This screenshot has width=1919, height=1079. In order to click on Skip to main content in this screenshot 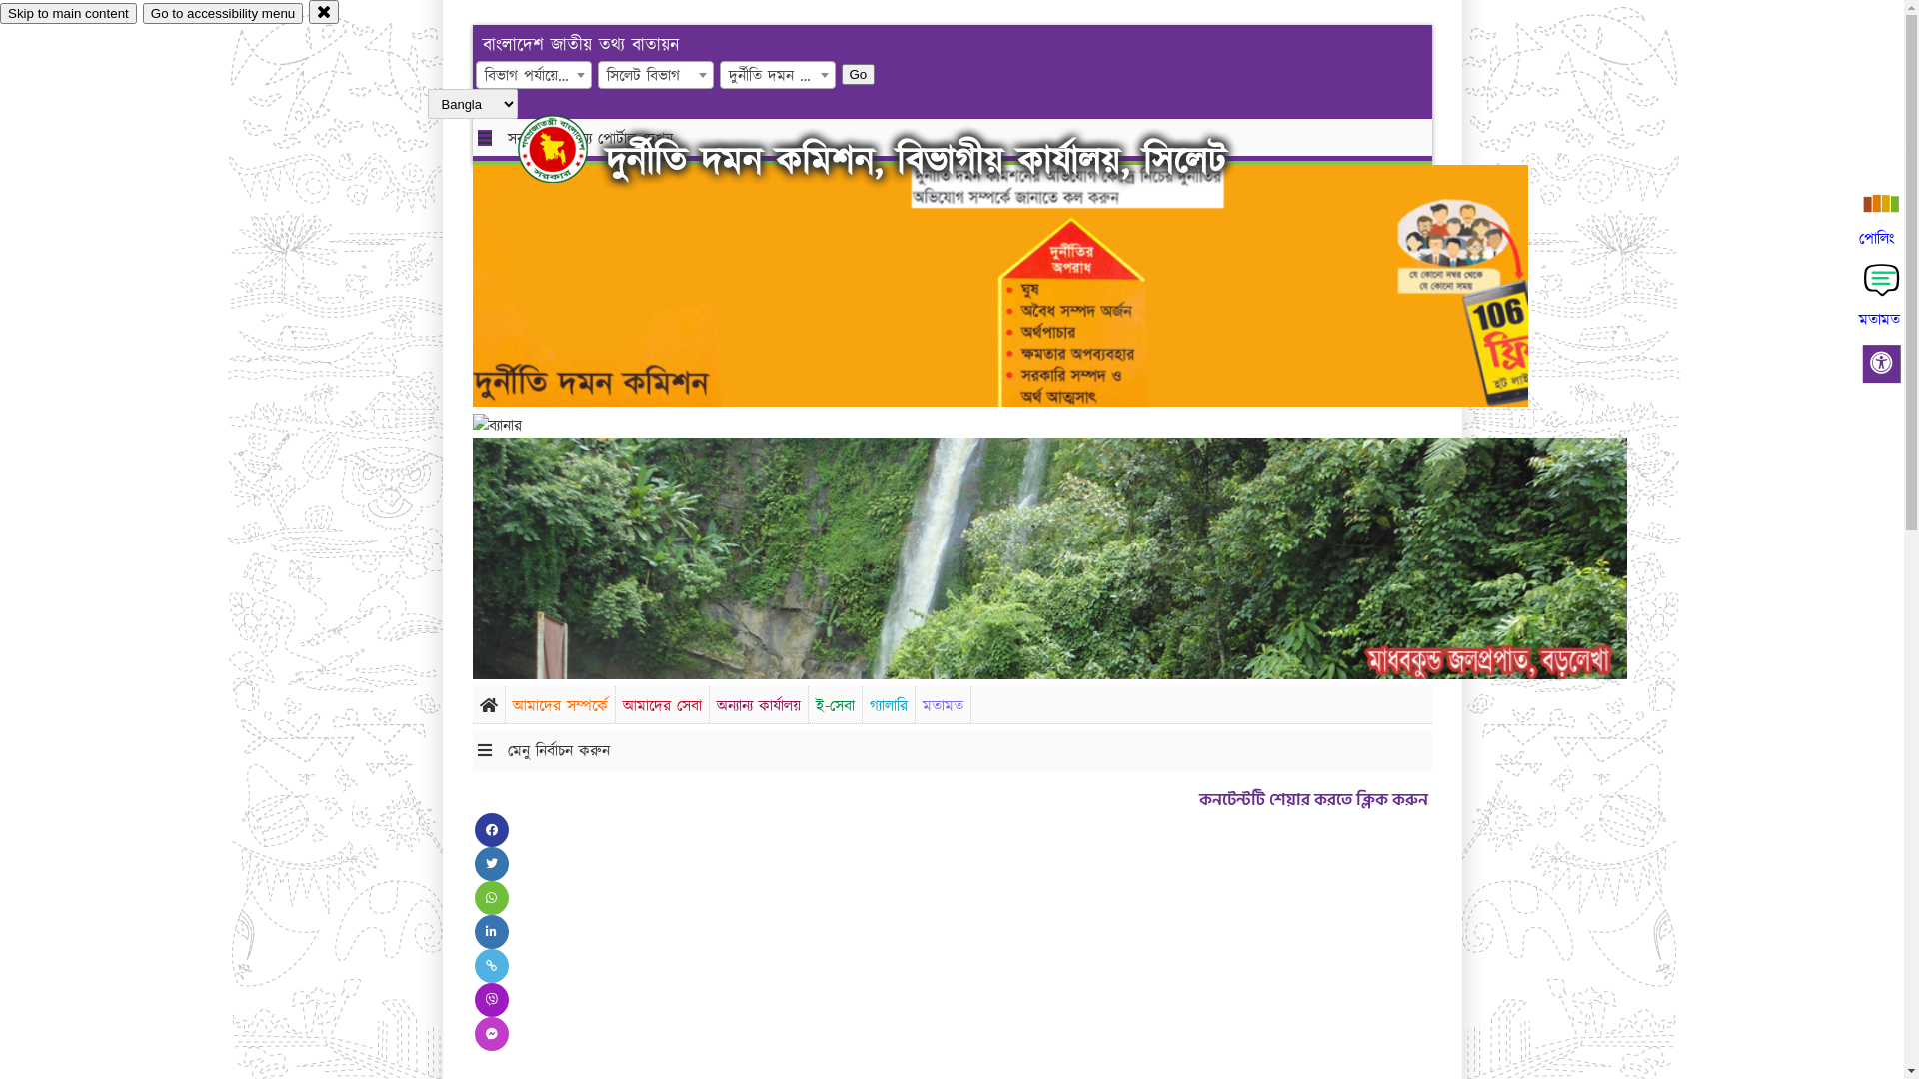, I will do `click(68, 14)`.